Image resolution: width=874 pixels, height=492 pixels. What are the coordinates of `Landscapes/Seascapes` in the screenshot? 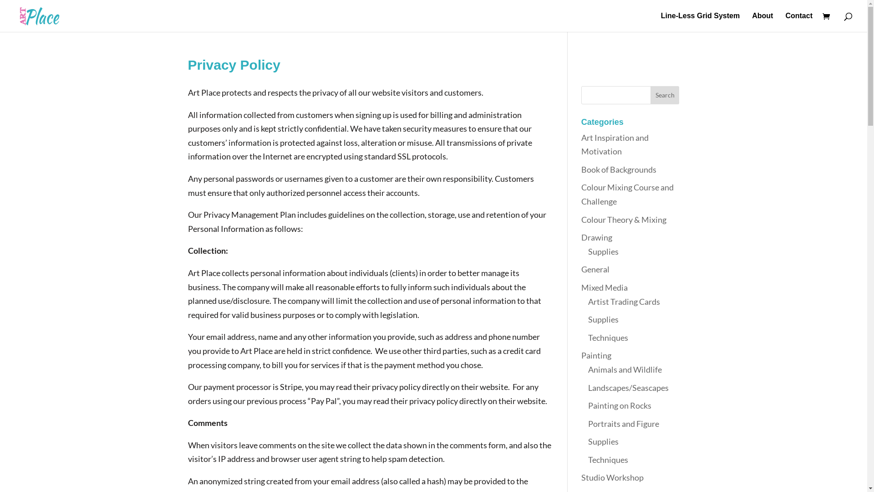 It's located at (628, 388).